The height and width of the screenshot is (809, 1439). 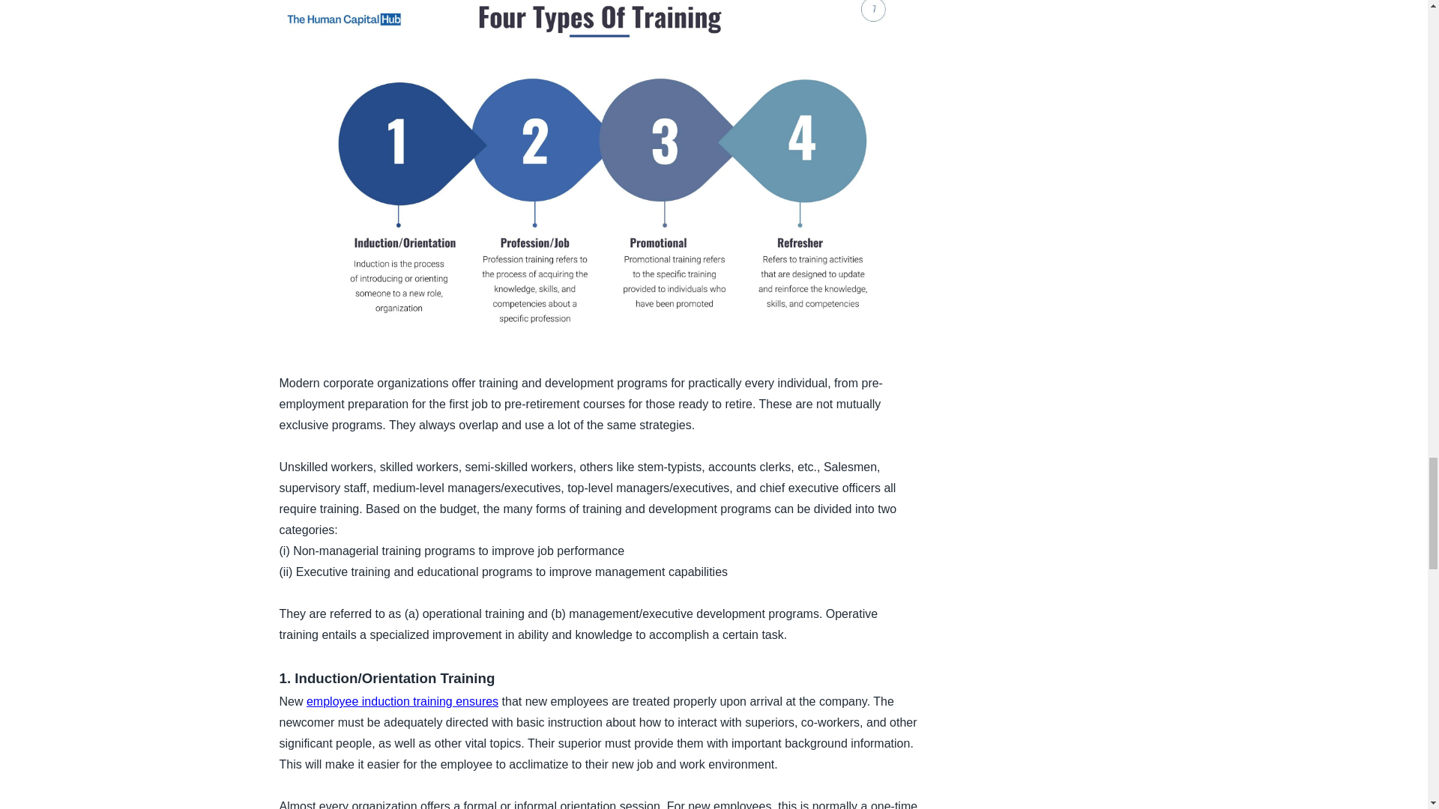 I want to click on employee induction training ensures, so click(x=402, y=701).